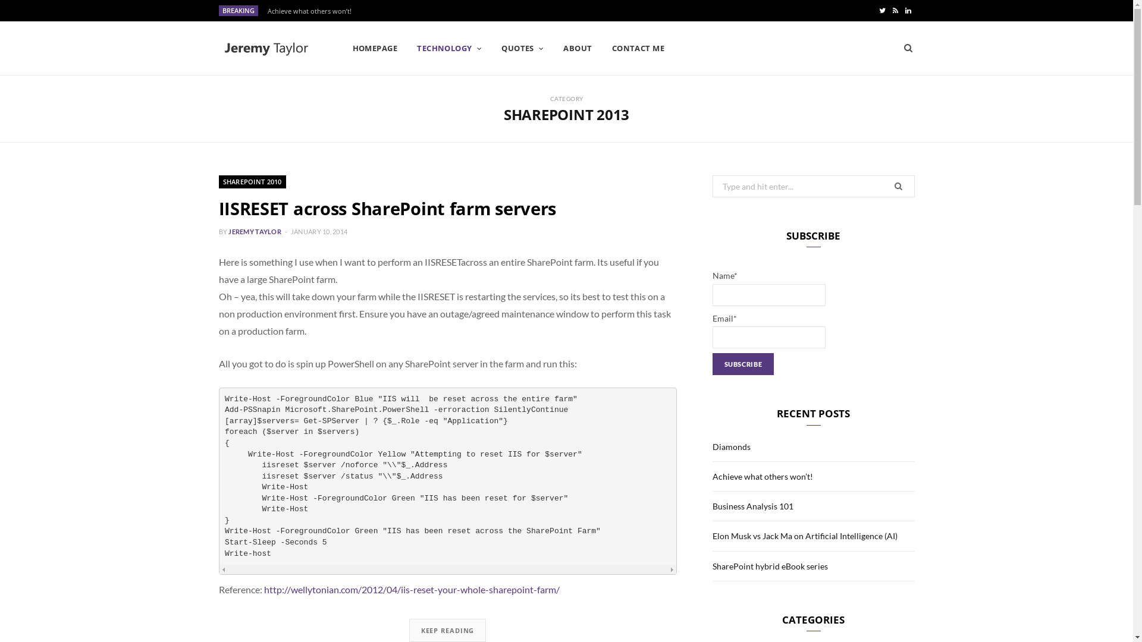 The width and height of the screenshot is (1142, 642). Describe the element at coordinates (895, 11) in the screenshot. I see `RSS` at that location.